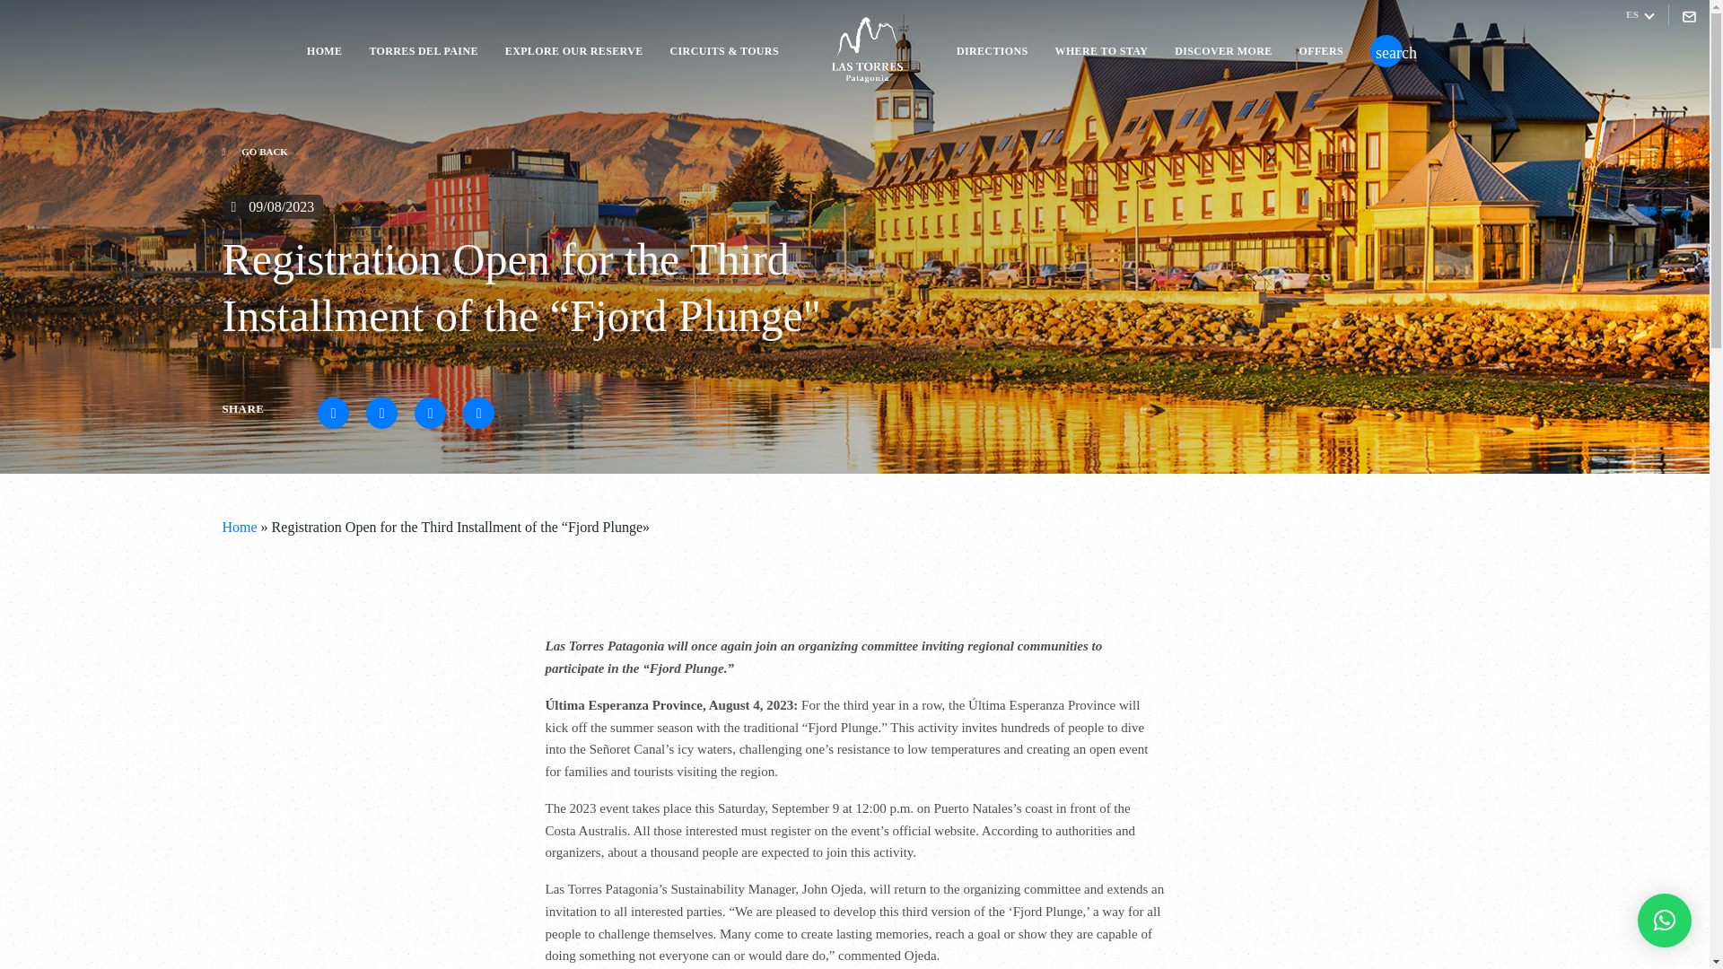 The width and height of the screenshot is (1723, 969). What do you see at coordinates (1222, 50) in the screenshot?
I see `DISCOVER MORE` at bounding box center [1222, 50].